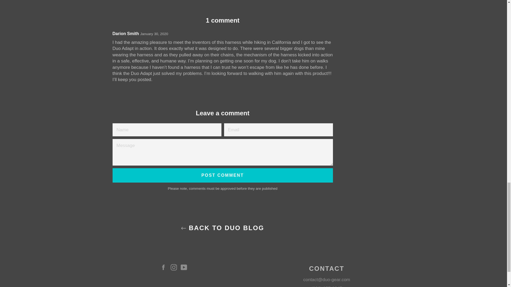 This screenshot has height=287, width=511. Describe the element at coordinates (164, 267) in the screenshot. I see `DUO TECHNICAL GEAR on Facebook` at that location.